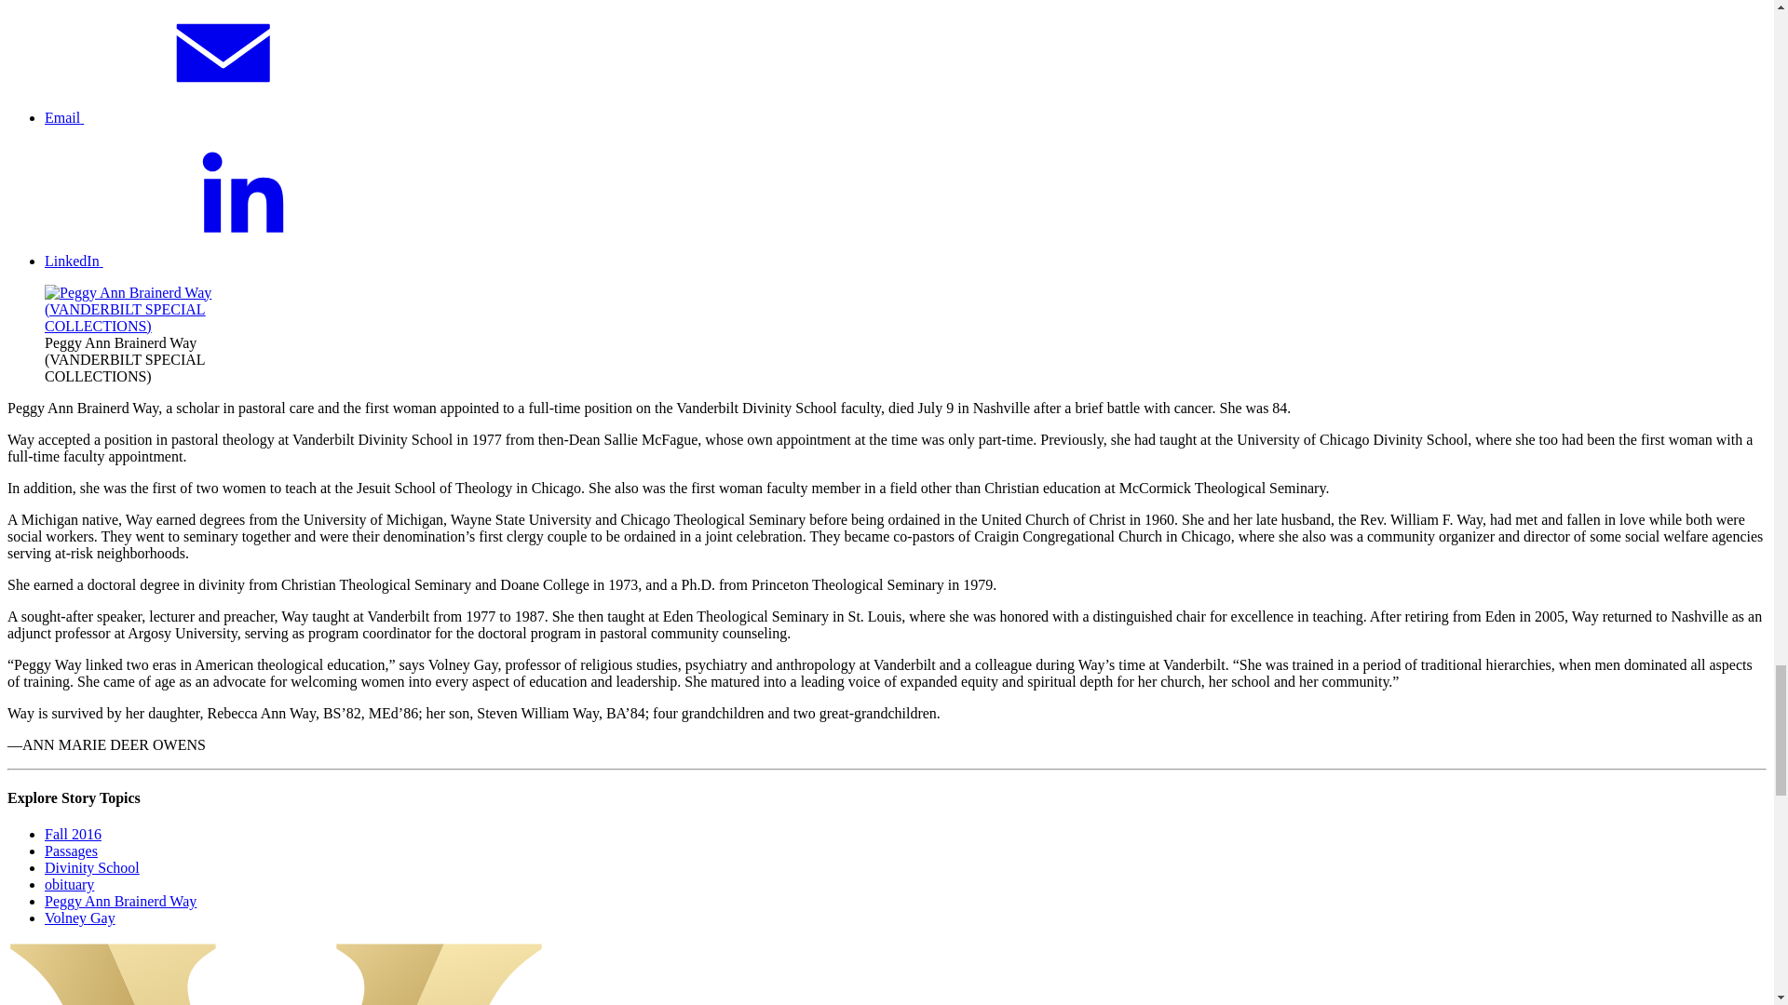  I want to click on Fall 2016, so click(73, 834).